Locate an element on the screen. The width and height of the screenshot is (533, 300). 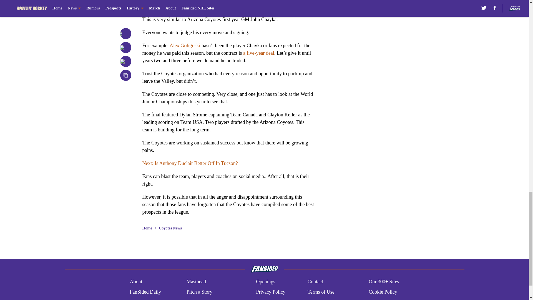
About is located at coordinates (136, 282).